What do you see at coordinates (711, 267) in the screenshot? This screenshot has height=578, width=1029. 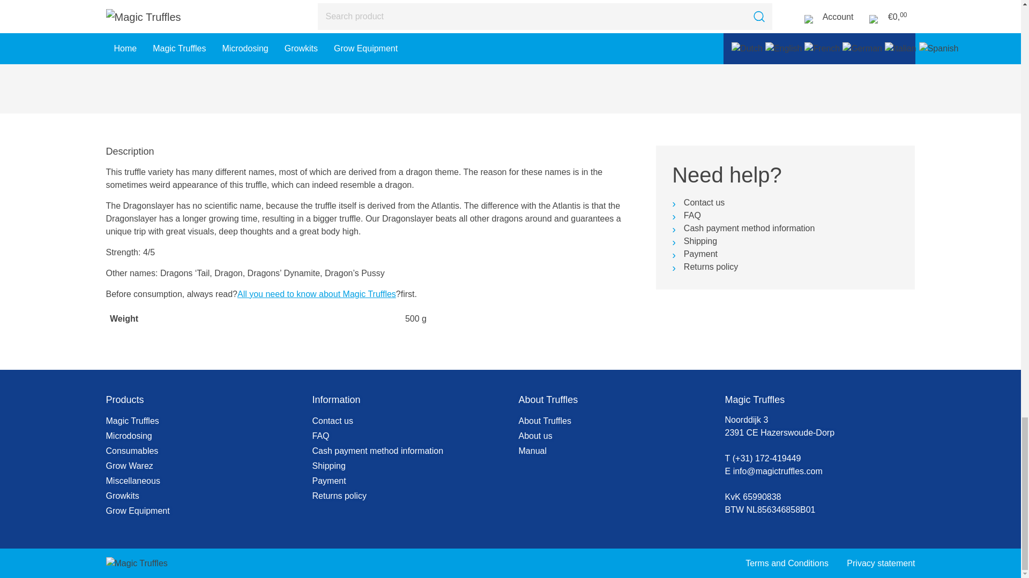 I see `Returns policy` at bounding box center [711, 267].